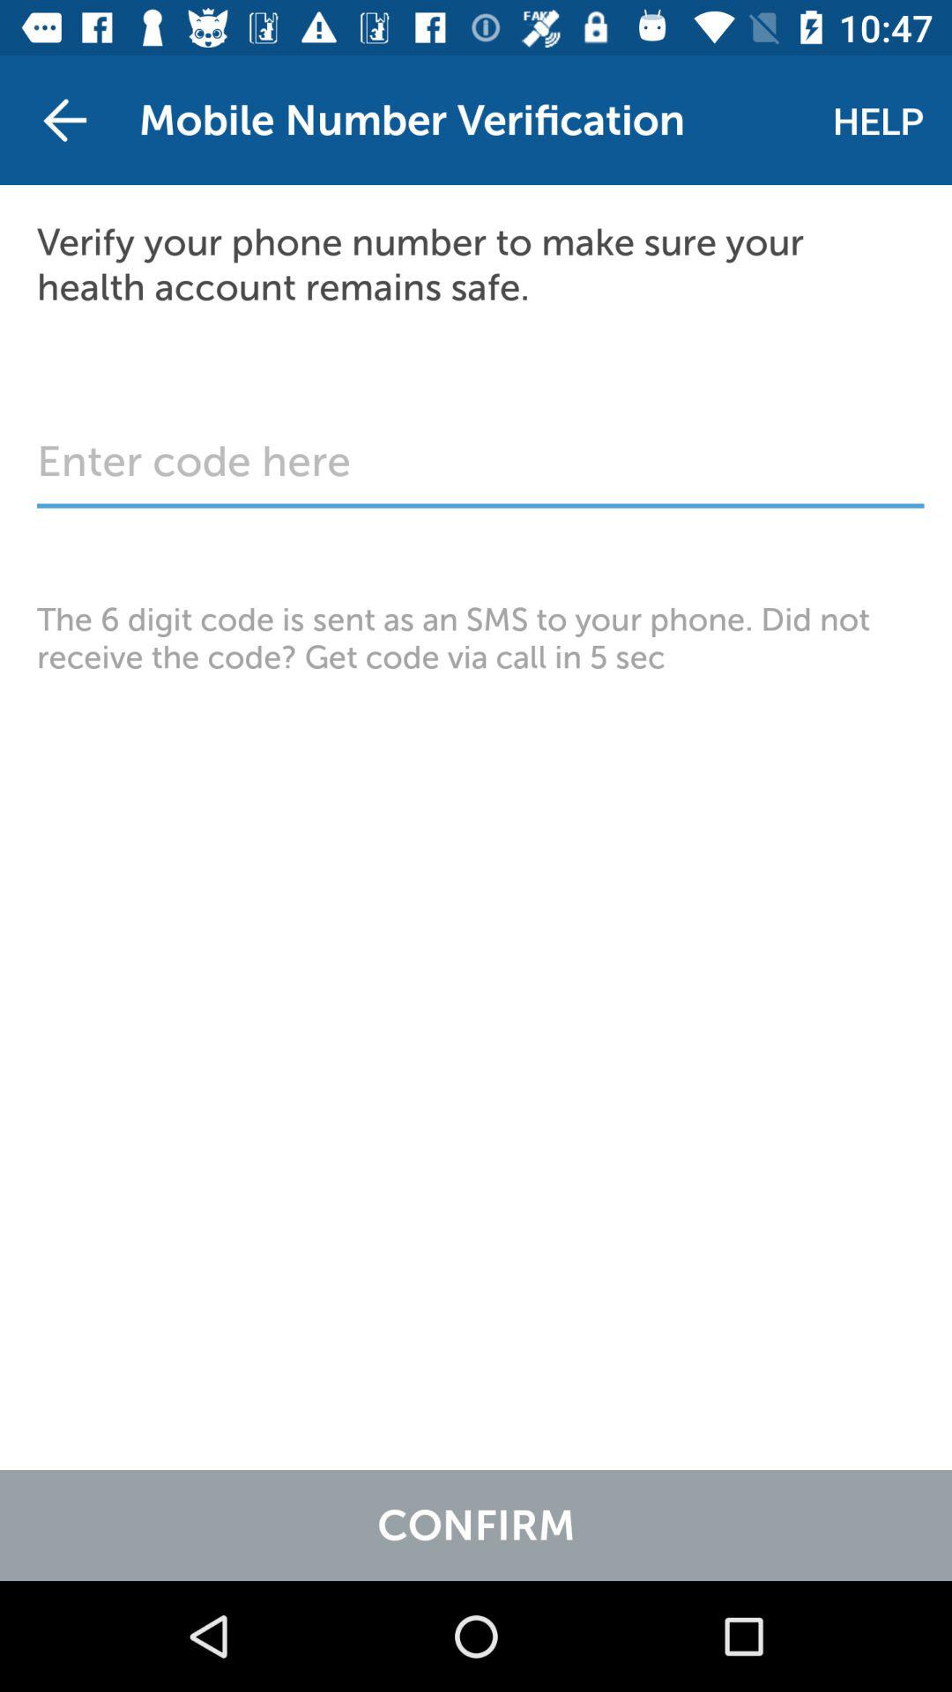  What do you see at coordinates (878, 120) in the screenshot?
I see `turn off the help icon` at bounding box center [878, 120].